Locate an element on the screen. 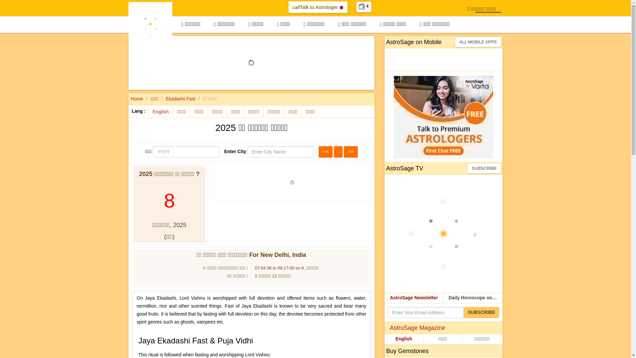  English is located at coordinates (318, 7).